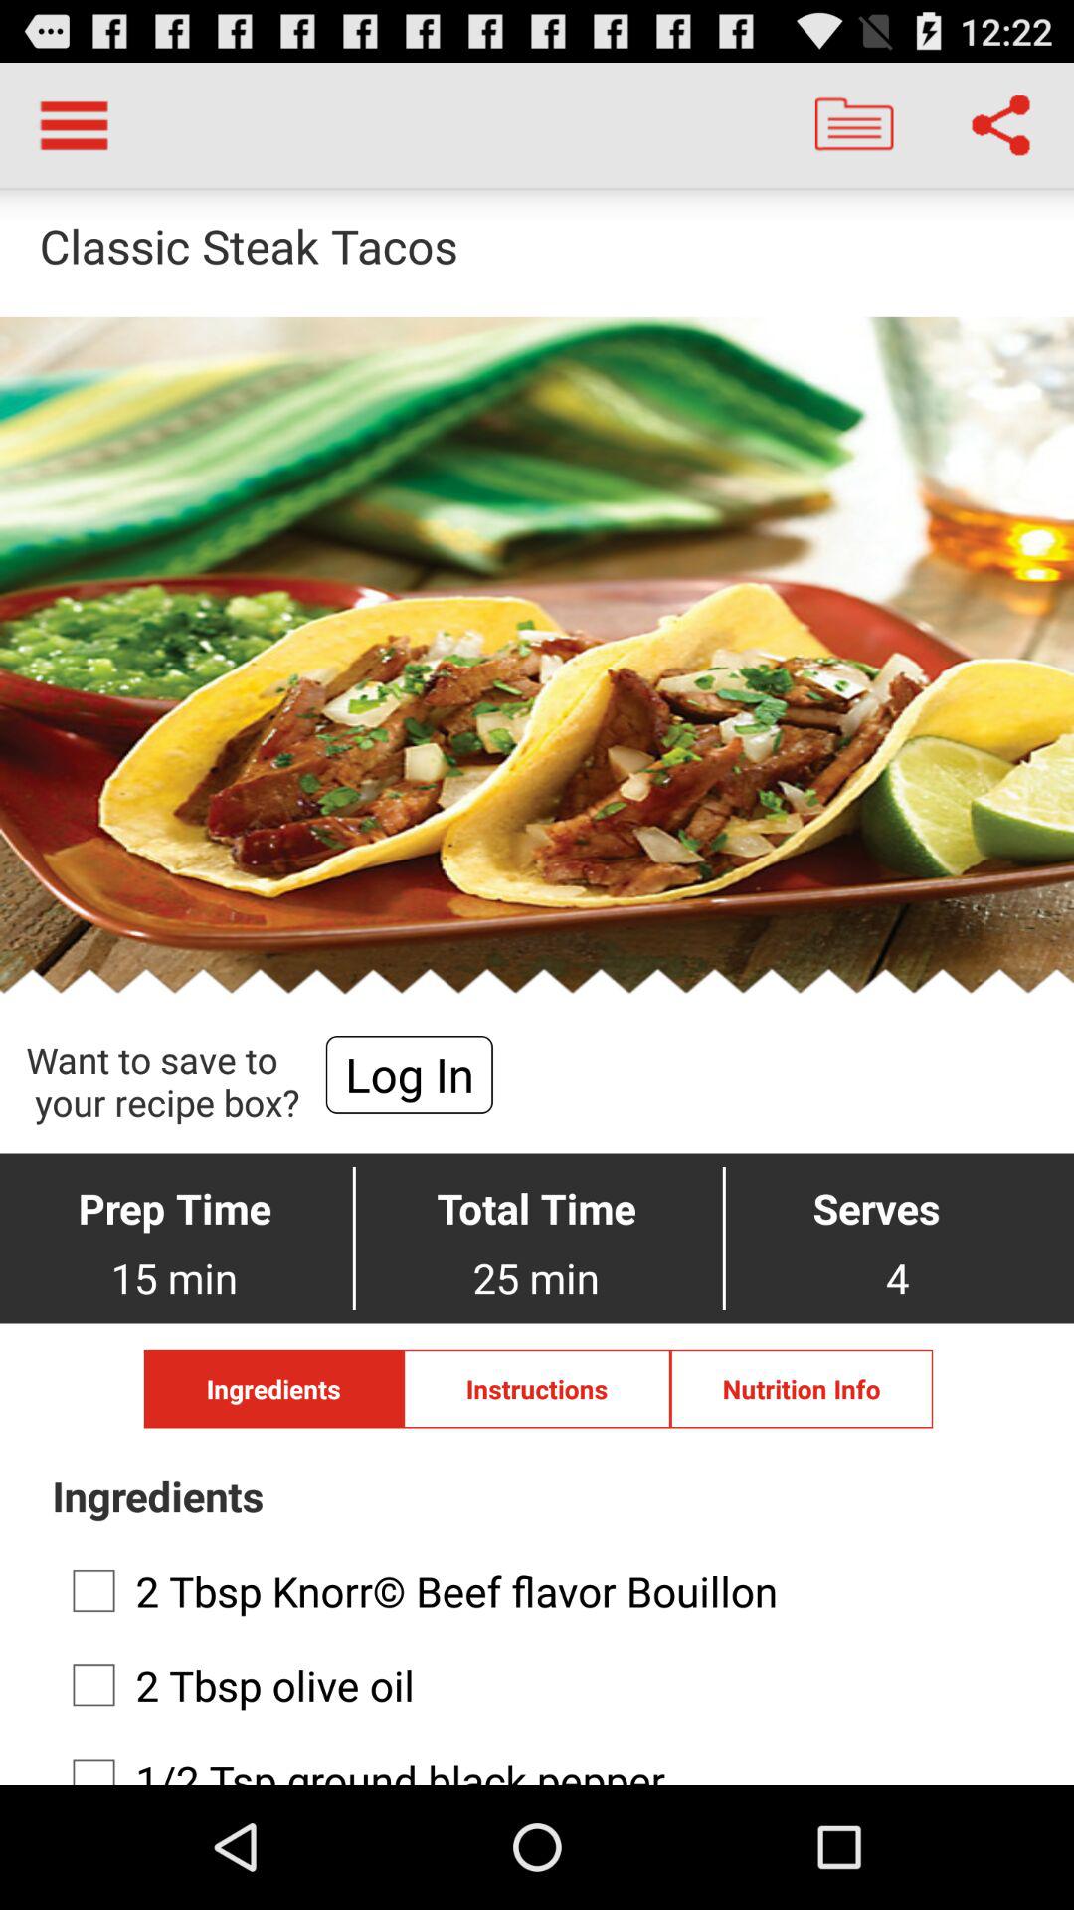  What do you see at coordinates (537, 1389) in the screenshot?
I see `open the icon next to nutrition info` at bounding box center [537, 1389].